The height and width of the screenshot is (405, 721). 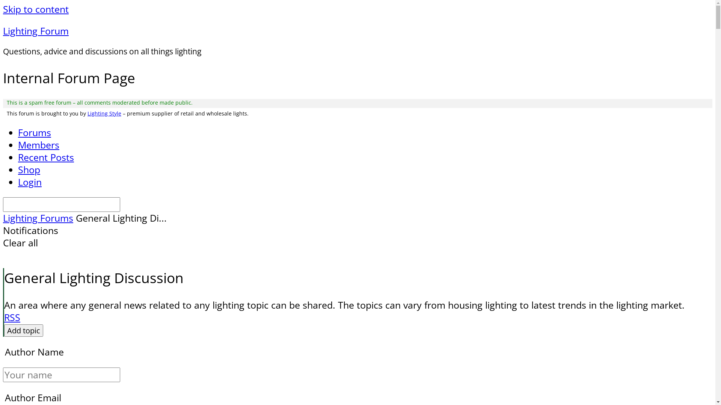 I want to click on Add topic, so click(x=24, y=331).